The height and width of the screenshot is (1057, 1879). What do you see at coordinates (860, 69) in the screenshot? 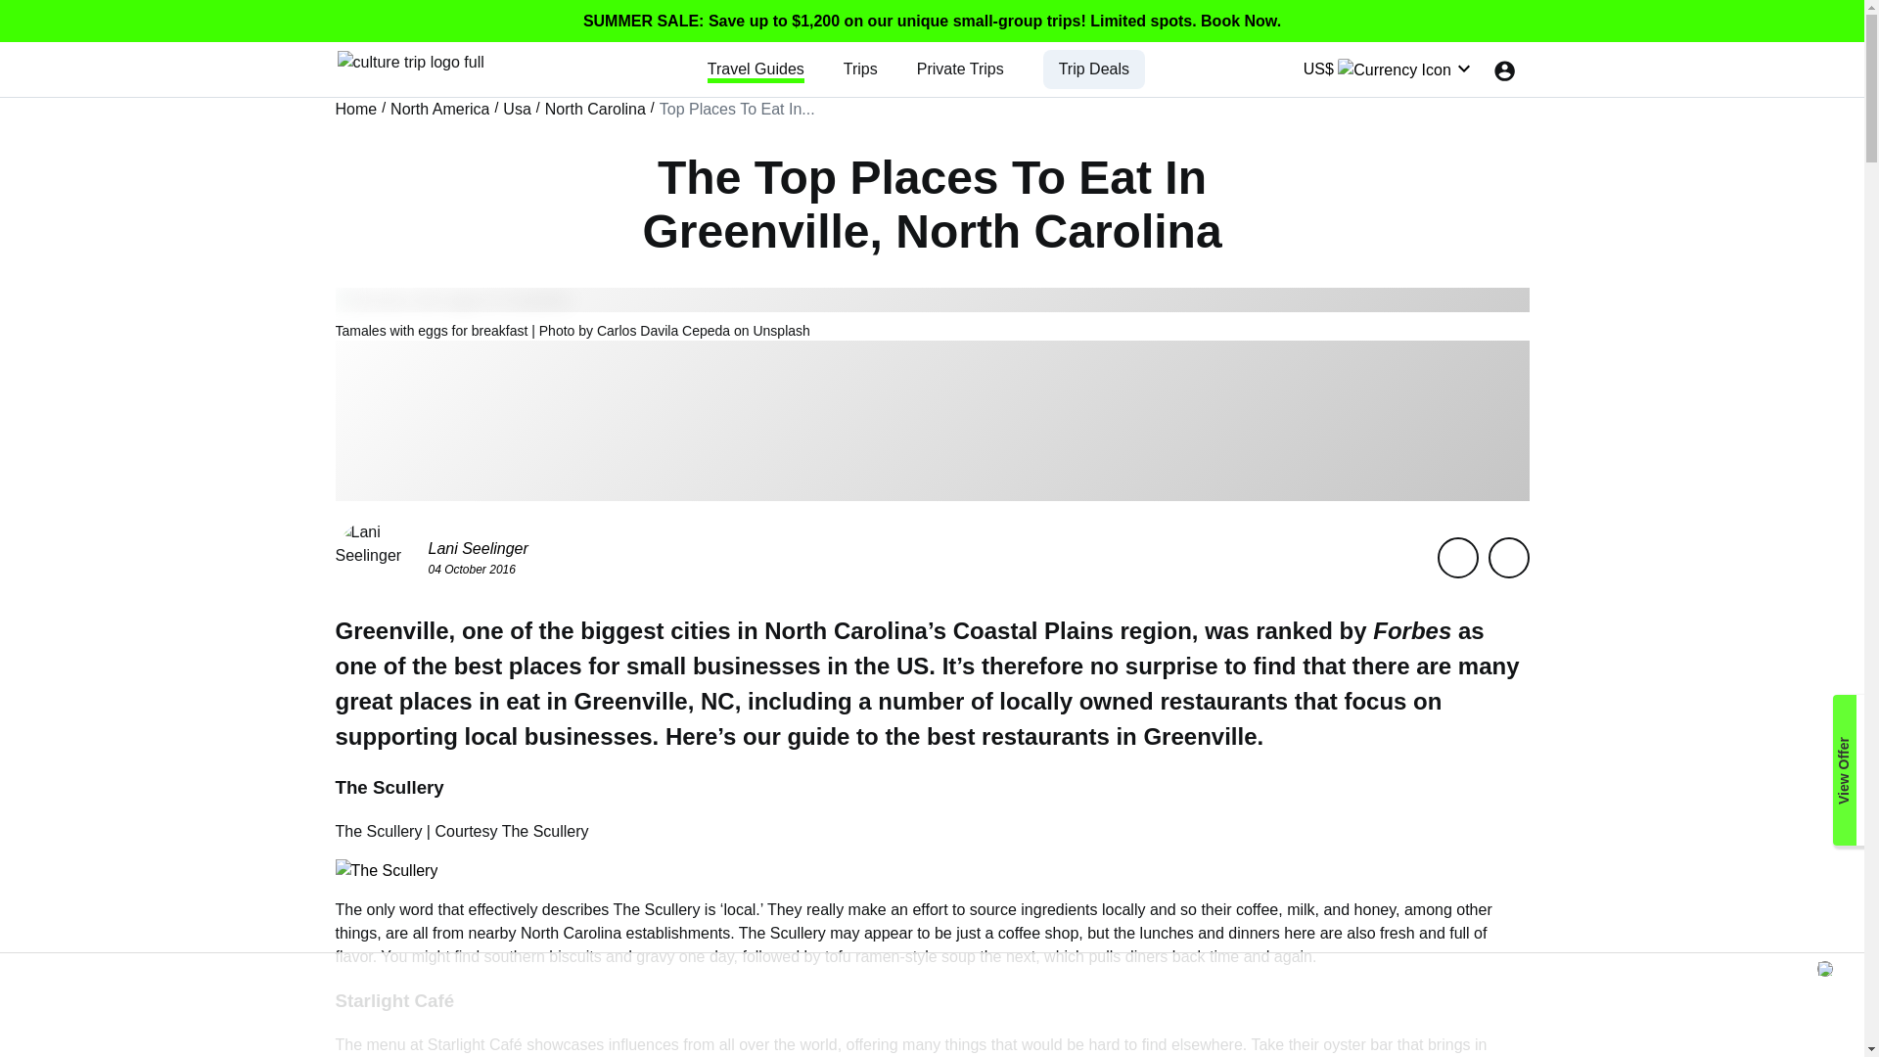
I see `Trips` at bounding box center [860, 69].